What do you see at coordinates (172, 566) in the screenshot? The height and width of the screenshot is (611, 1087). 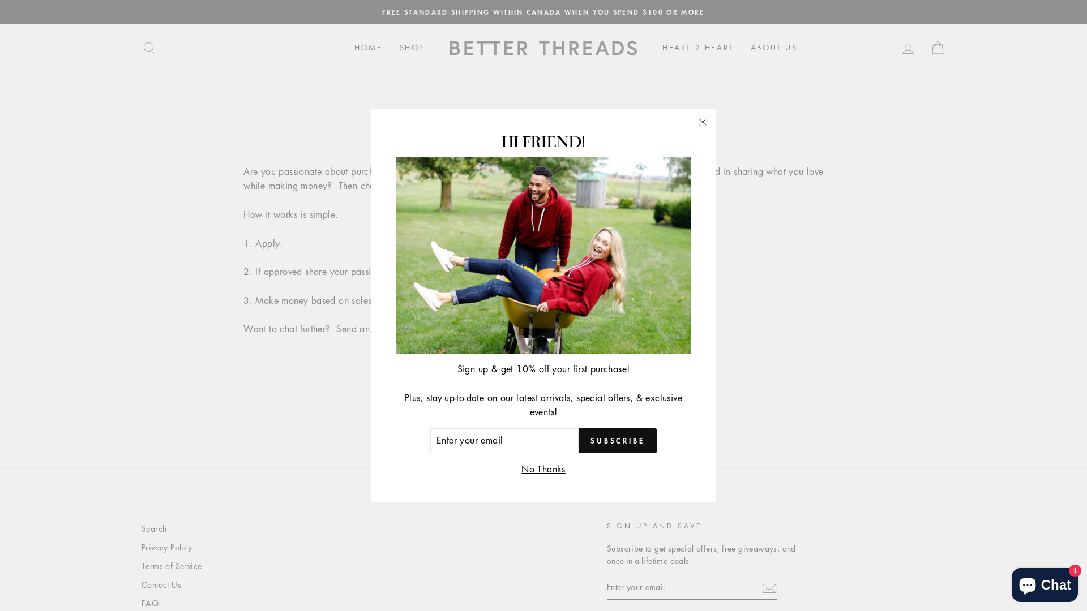 I see `Terms of Service` at bounding box center [172, 566].